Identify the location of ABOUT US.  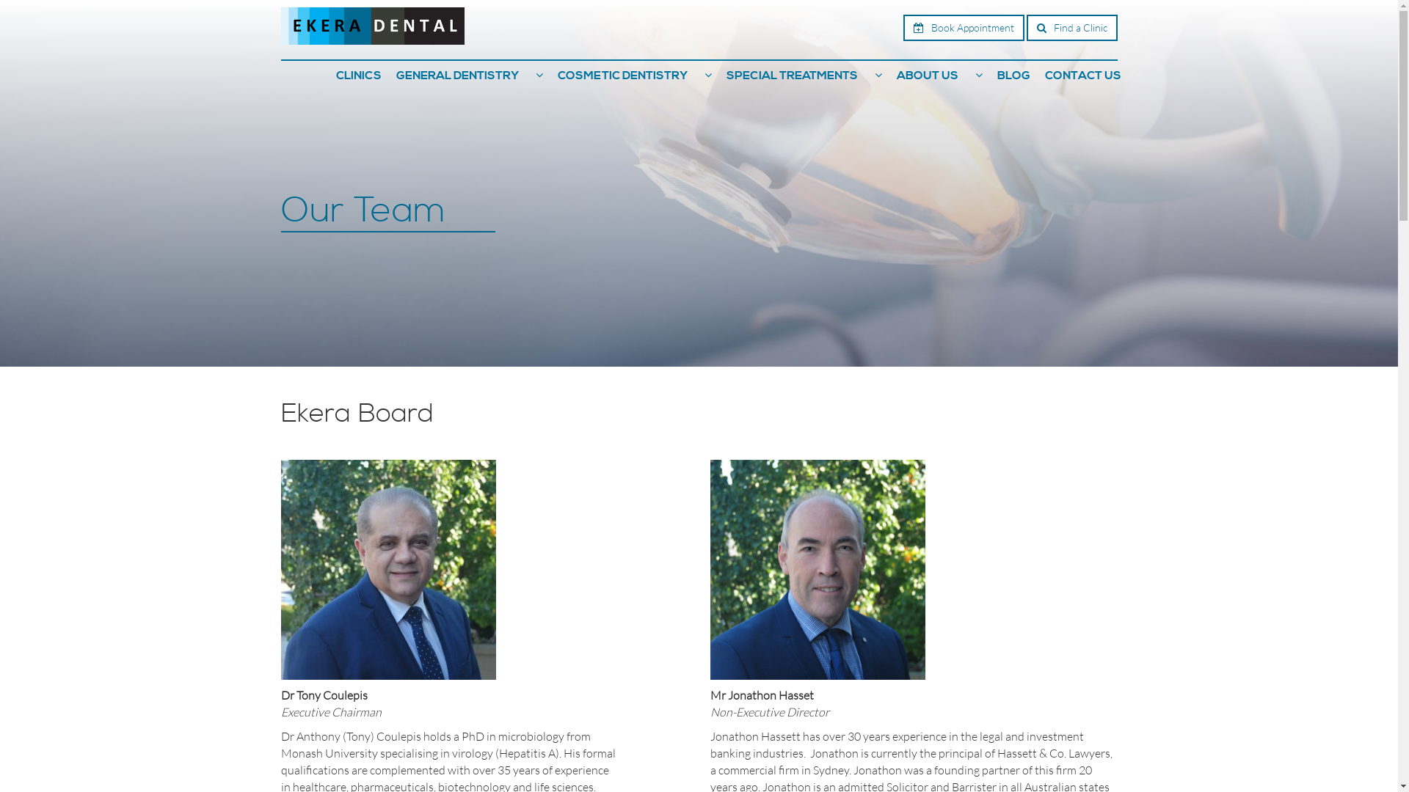
(928, 76).